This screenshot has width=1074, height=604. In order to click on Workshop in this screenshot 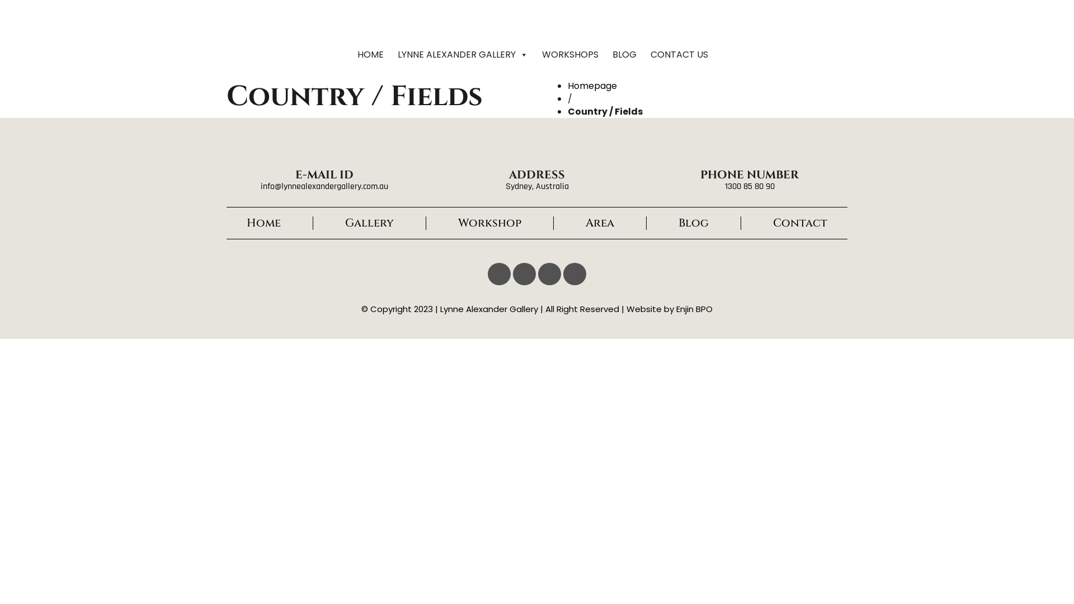, I will do `click(490, 223)`.